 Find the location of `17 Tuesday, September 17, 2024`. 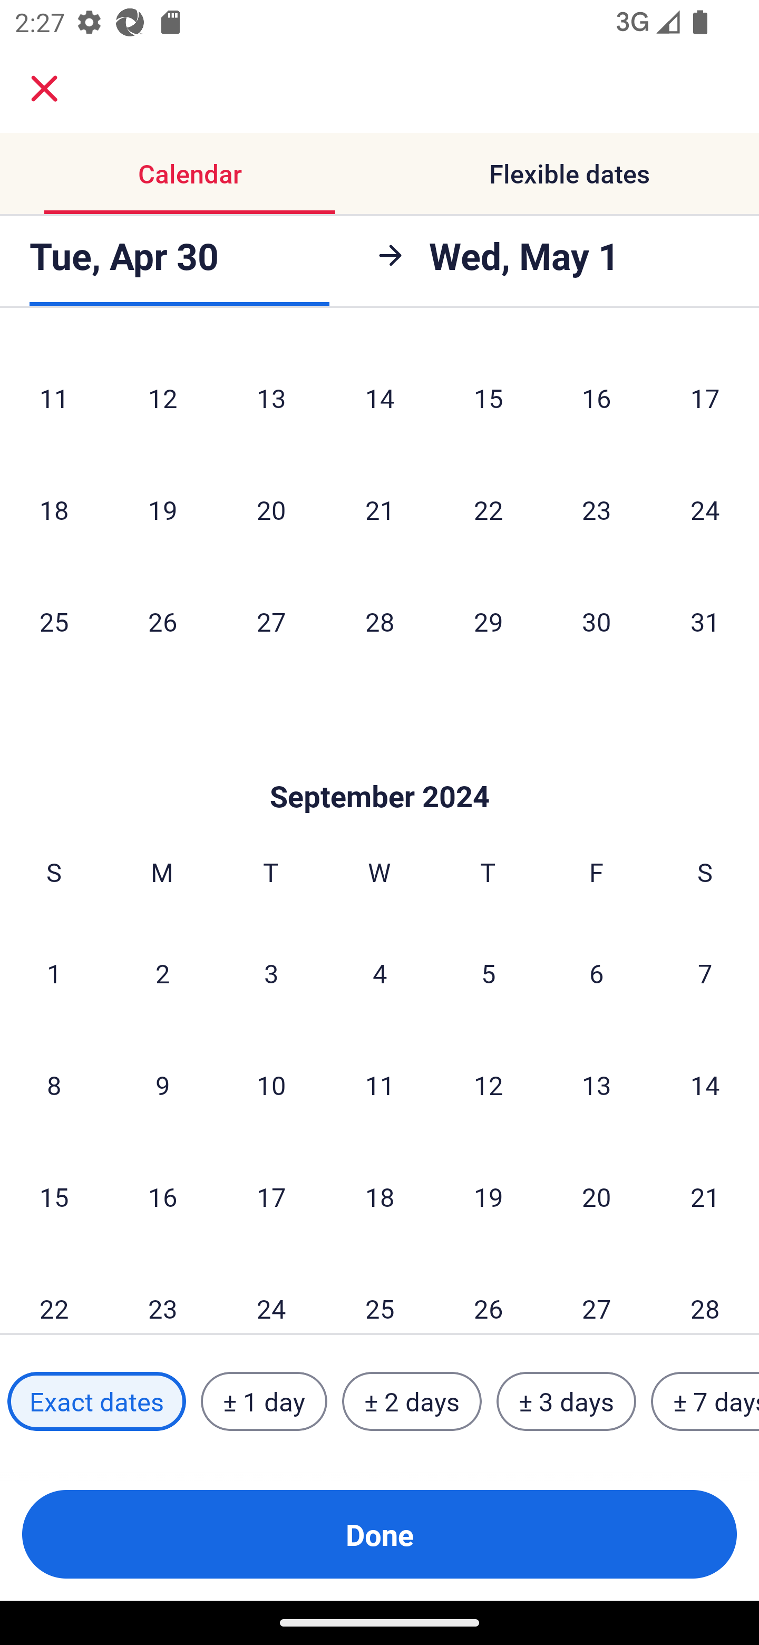

17 Tuesday, September 17, 2024 is located at coordinates (271, 1197).